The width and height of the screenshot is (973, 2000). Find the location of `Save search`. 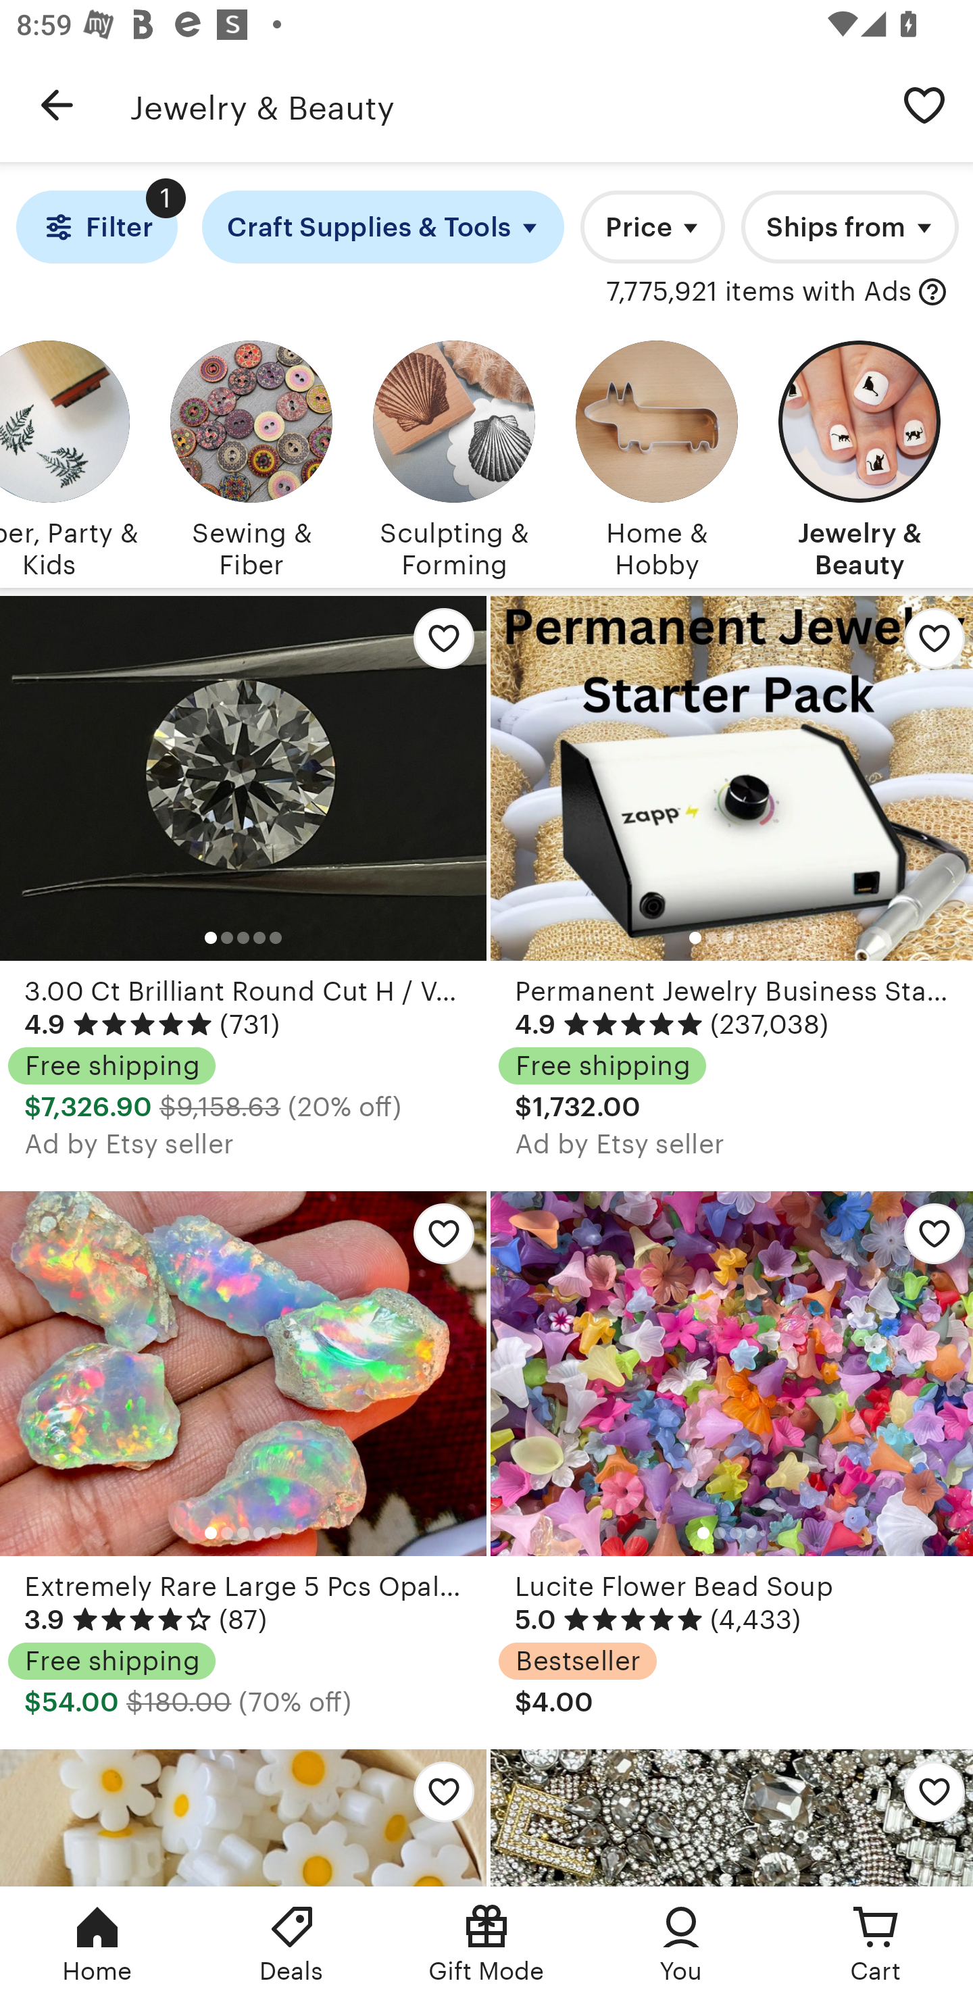

Save search is located at coordinates (924, 104).